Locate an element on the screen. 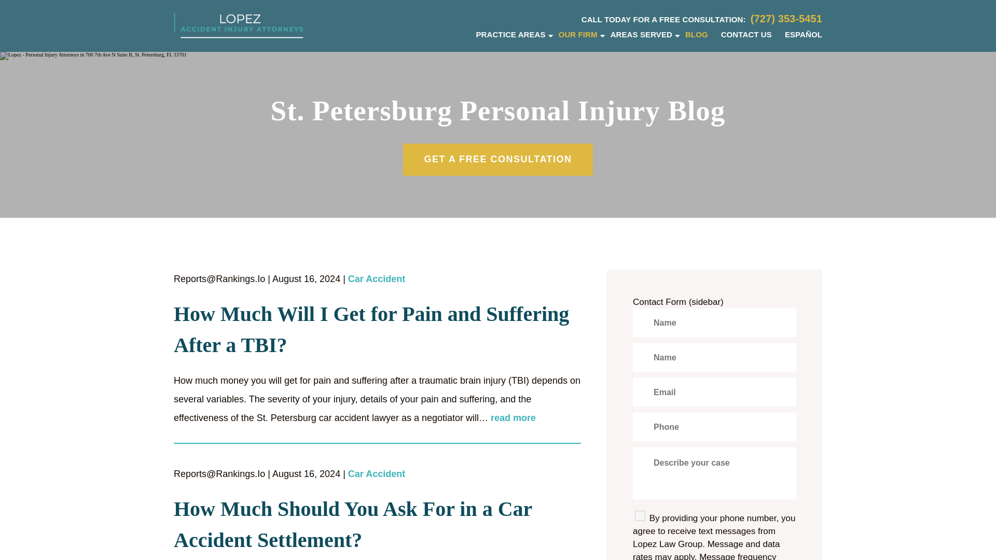 This screenshot has width=996, height=560. How Much Should You Ask For in a Car Accident Settlement? is located at coordinates (377, 525).